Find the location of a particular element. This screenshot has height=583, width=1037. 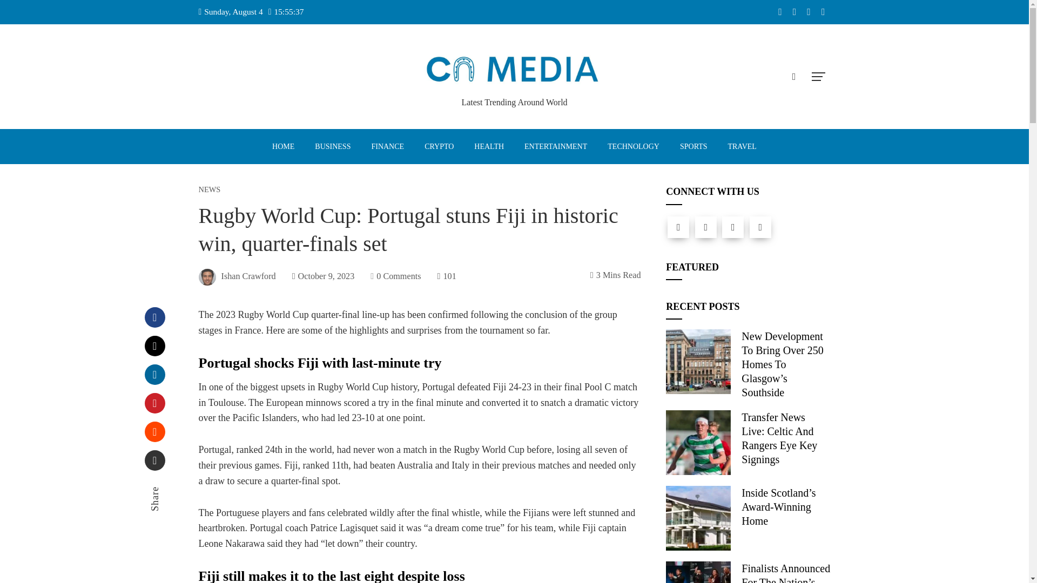

LinkedIn is located at coordinates (154, 375).